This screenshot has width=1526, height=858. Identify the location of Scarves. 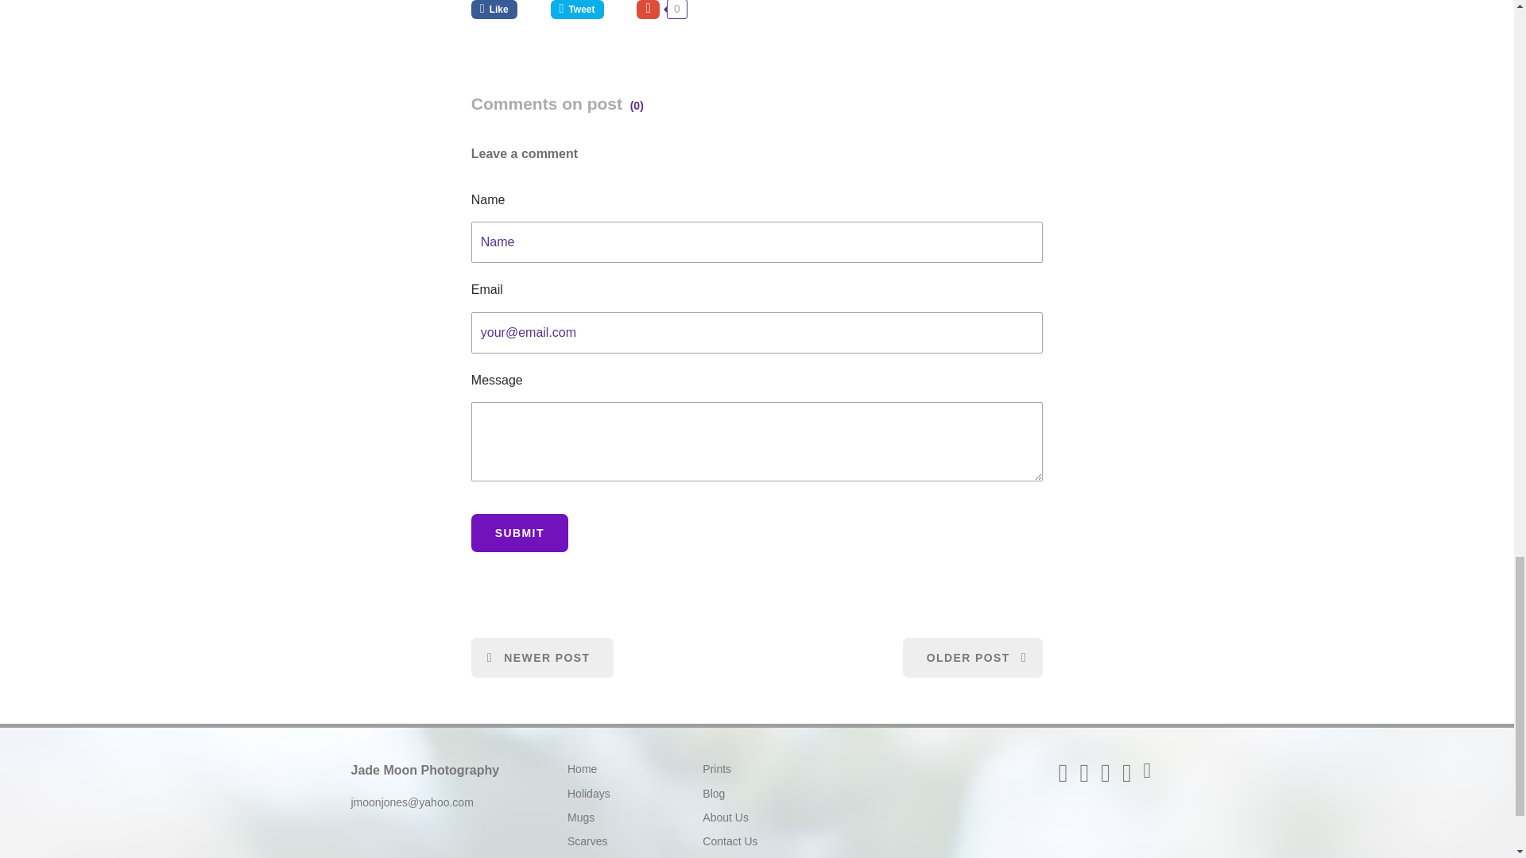
(587, 841).